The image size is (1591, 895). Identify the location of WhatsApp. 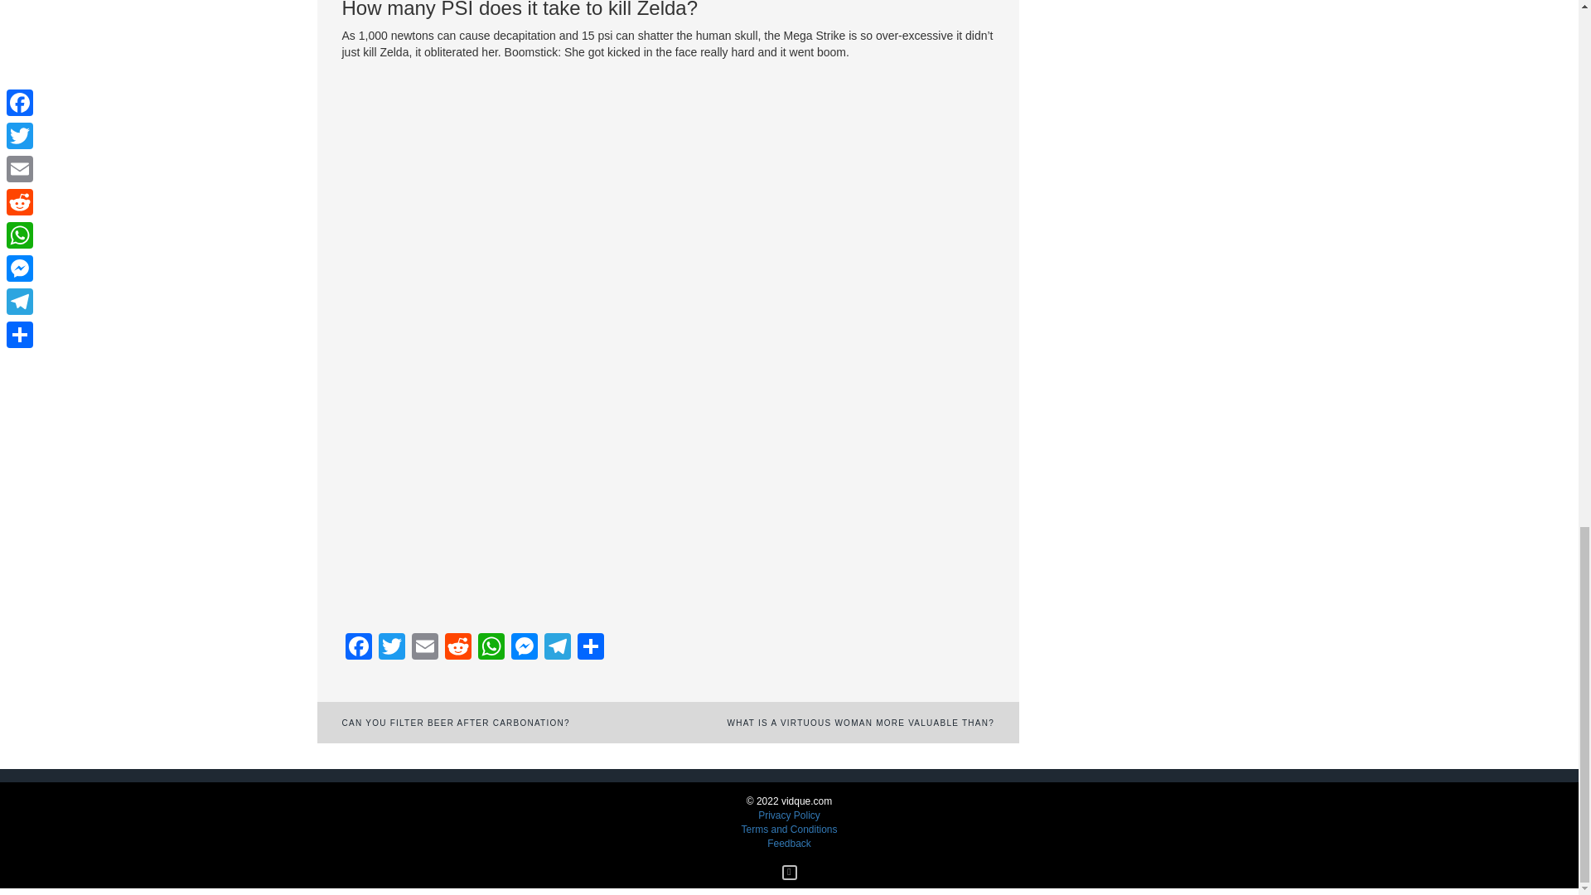
(491, 648).